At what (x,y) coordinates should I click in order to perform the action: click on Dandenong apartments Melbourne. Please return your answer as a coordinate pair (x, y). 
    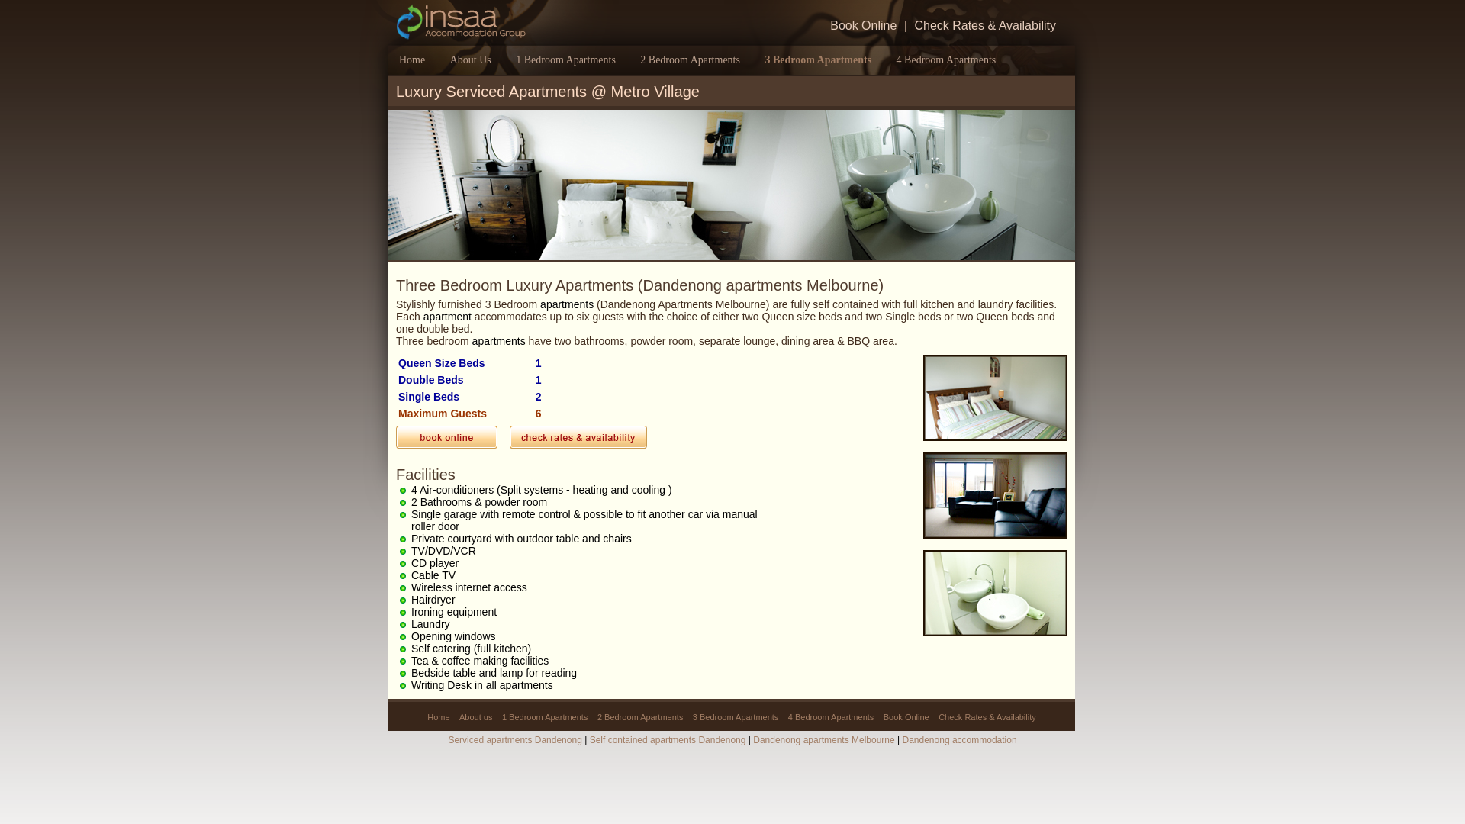
    Looking at the image, I should click on (447, 437).